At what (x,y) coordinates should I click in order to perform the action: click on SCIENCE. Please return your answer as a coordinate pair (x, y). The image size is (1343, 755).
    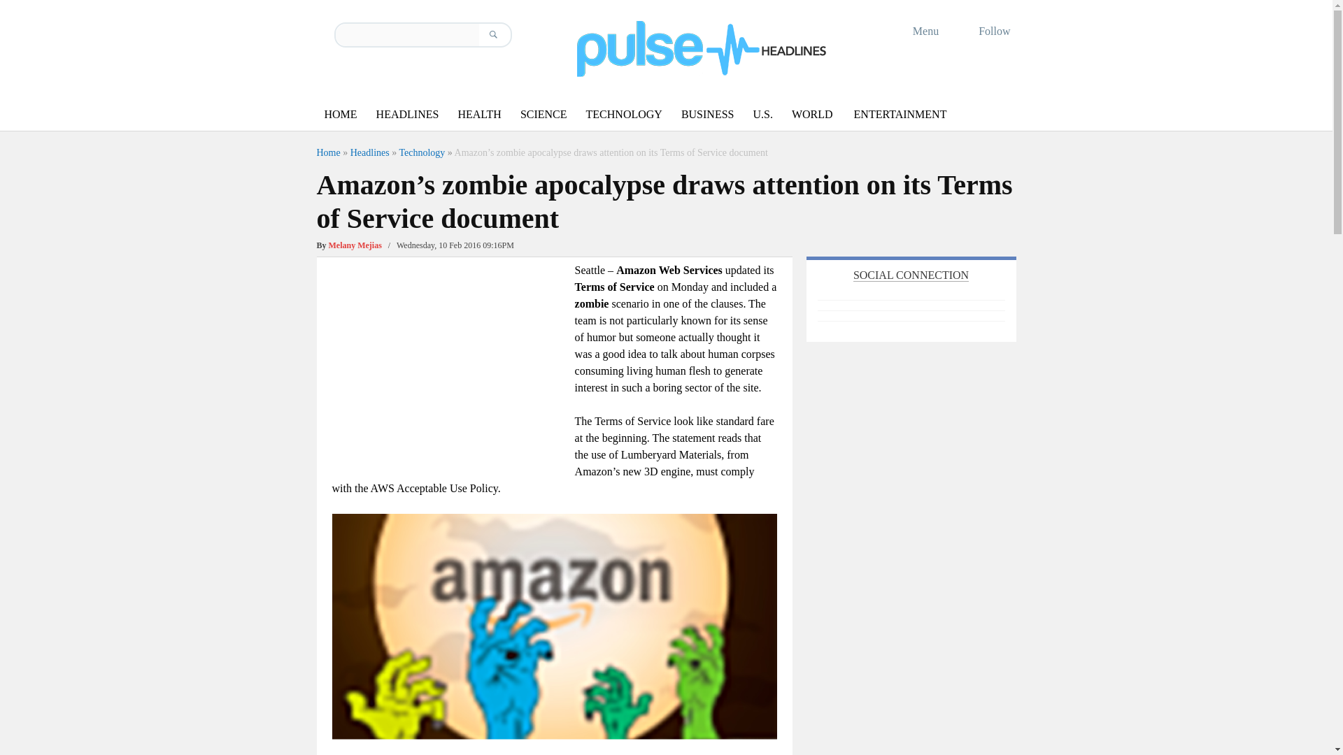
    Looking at the image, I should click on (543, 115).